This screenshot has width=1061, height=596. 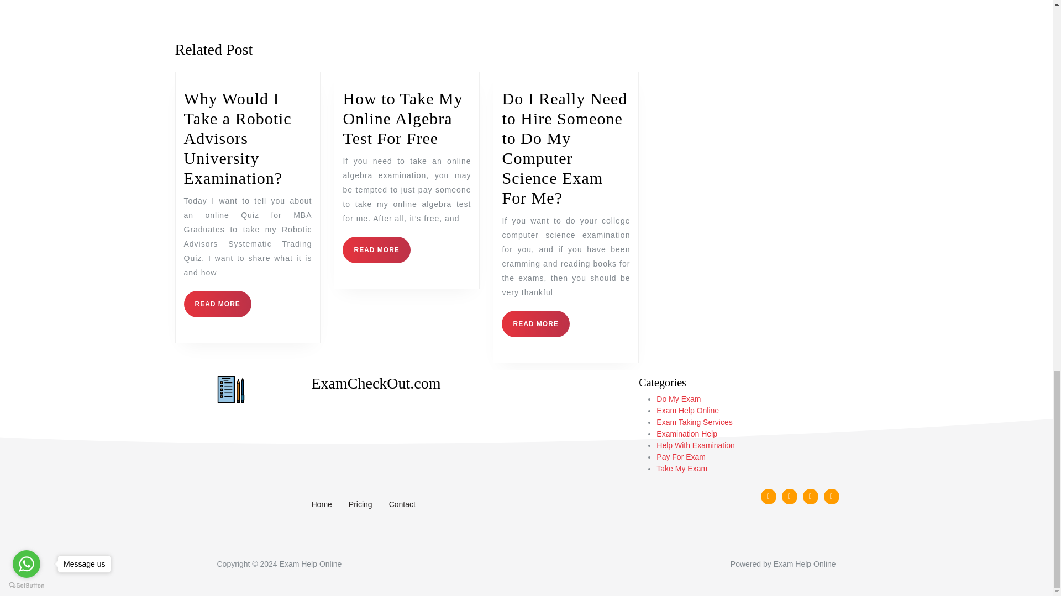 I want to click on PREVIOUS, so click(x=291, y=2).